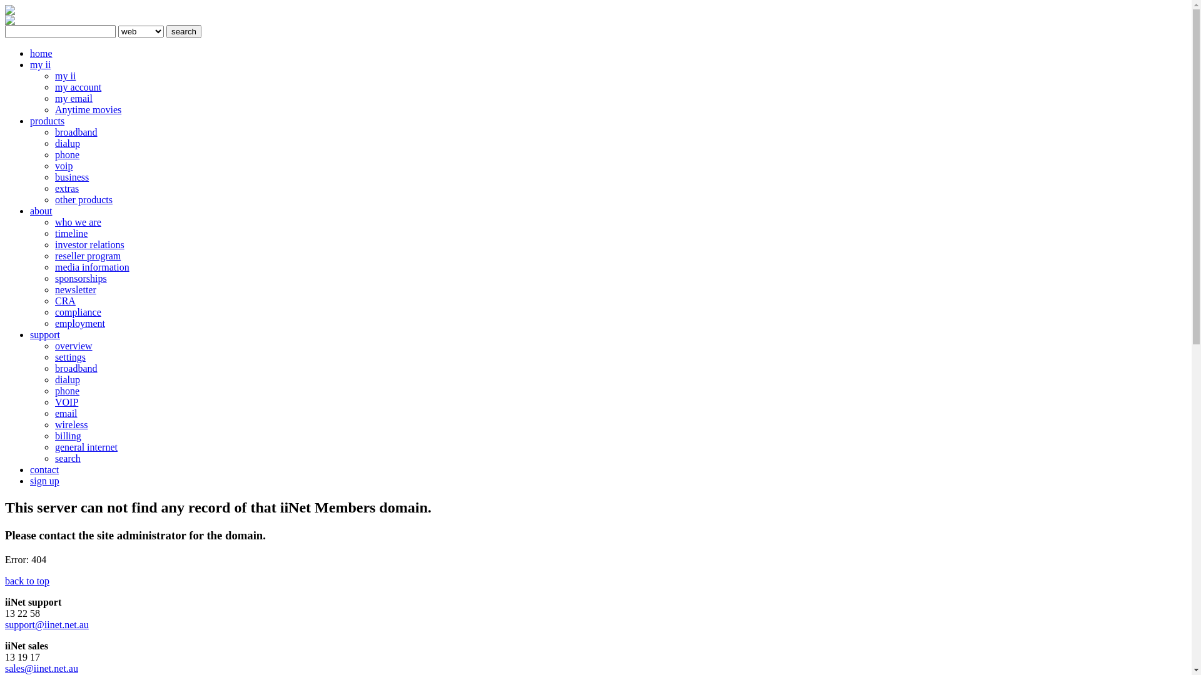 The width and height of the screenshot is (1201, 675). Describe the element at coordinates (76, 132) in the screenshot. I see `broadband` at that location.